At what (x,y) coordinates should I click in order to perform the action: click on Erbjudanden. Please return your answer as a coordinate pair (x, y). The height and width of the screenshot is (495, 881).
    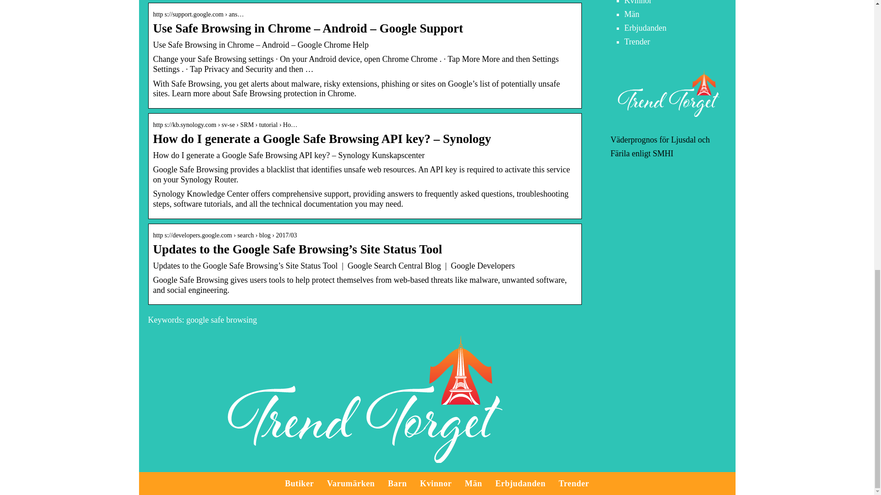
    Looking at the image, I should click on (645, 27).